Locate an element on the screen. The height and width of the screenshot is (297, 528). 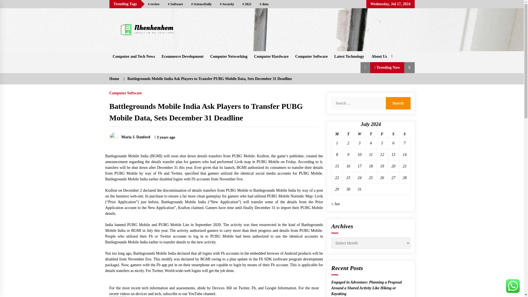
Latest Technology is located at coordinates (349, 56).